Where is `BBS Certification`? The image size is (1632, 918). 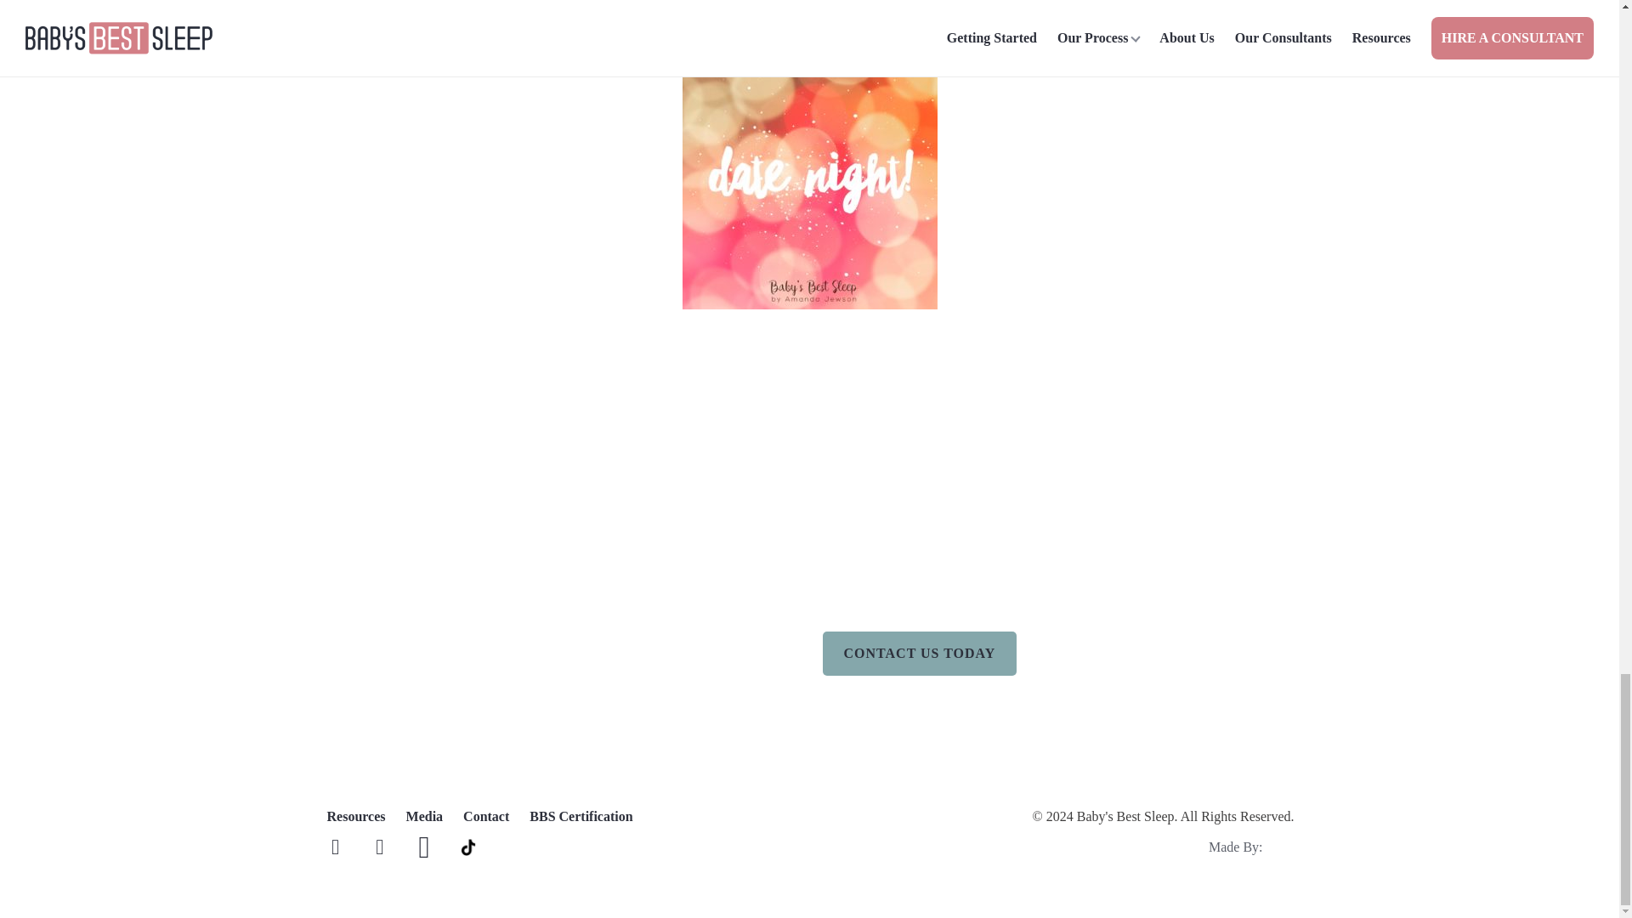
BBS Certification is located at coordinates (581, 817).